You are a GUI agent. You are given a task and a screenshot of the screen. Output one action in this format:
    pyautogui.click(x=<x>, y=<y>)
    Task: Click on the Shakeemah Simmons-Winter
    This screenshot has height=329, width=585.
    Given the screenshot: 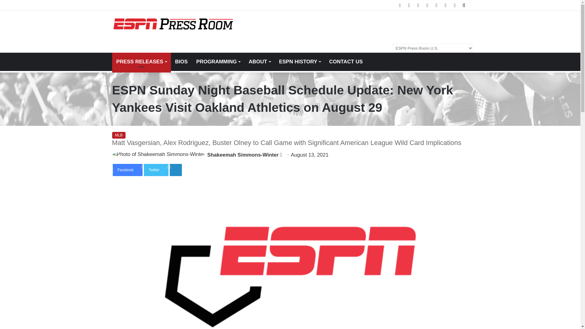 What is the action you would take?
    pyautogui.click(x=243, y=155)
    